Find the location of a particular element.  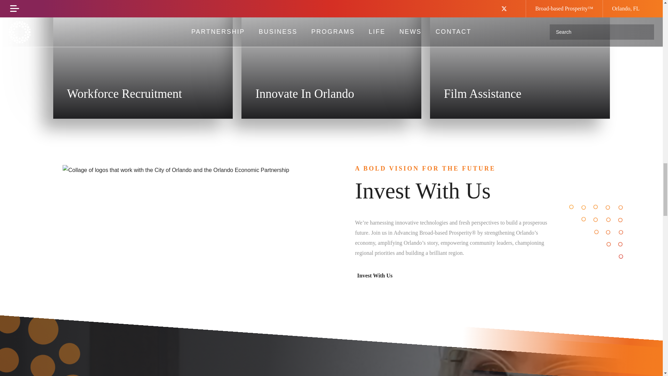

Home 24 is located at coordinates (520, 59).